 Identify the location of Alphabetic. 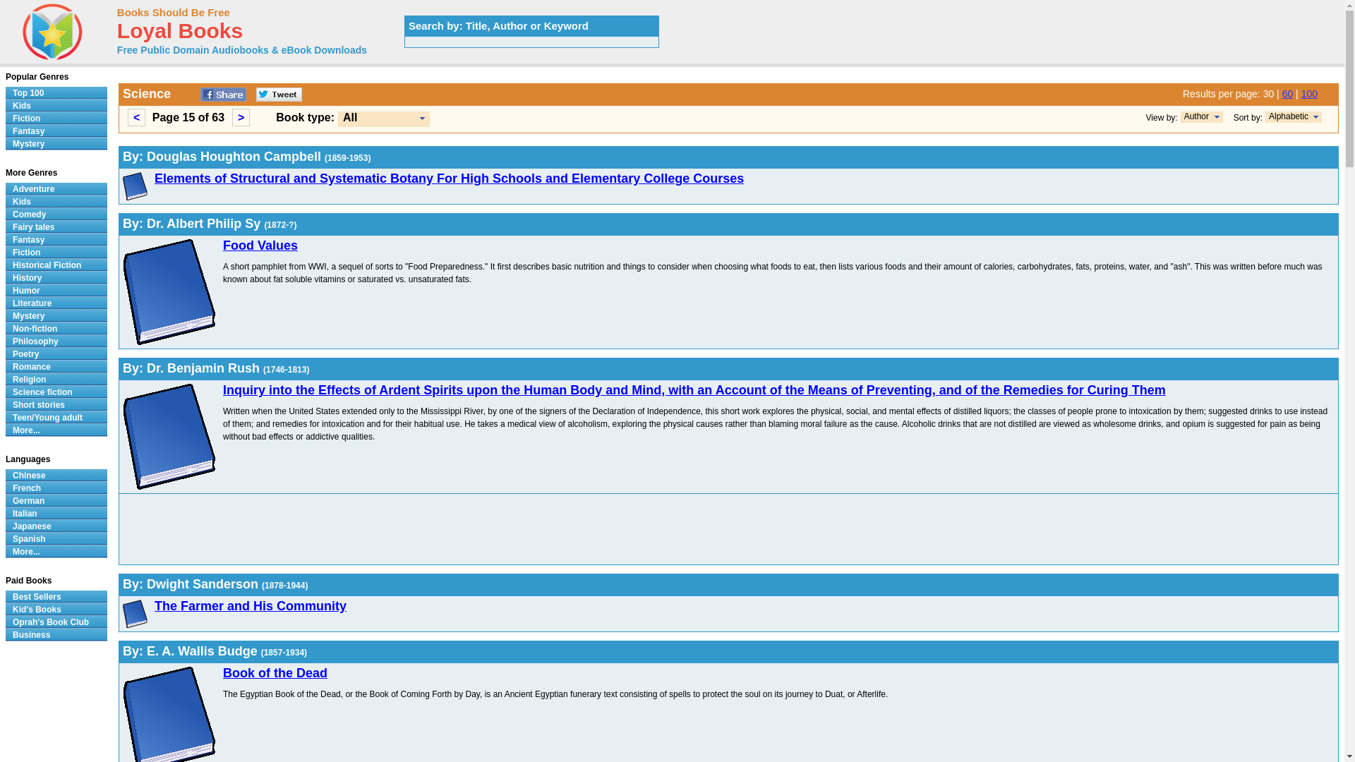
(1289, 116).